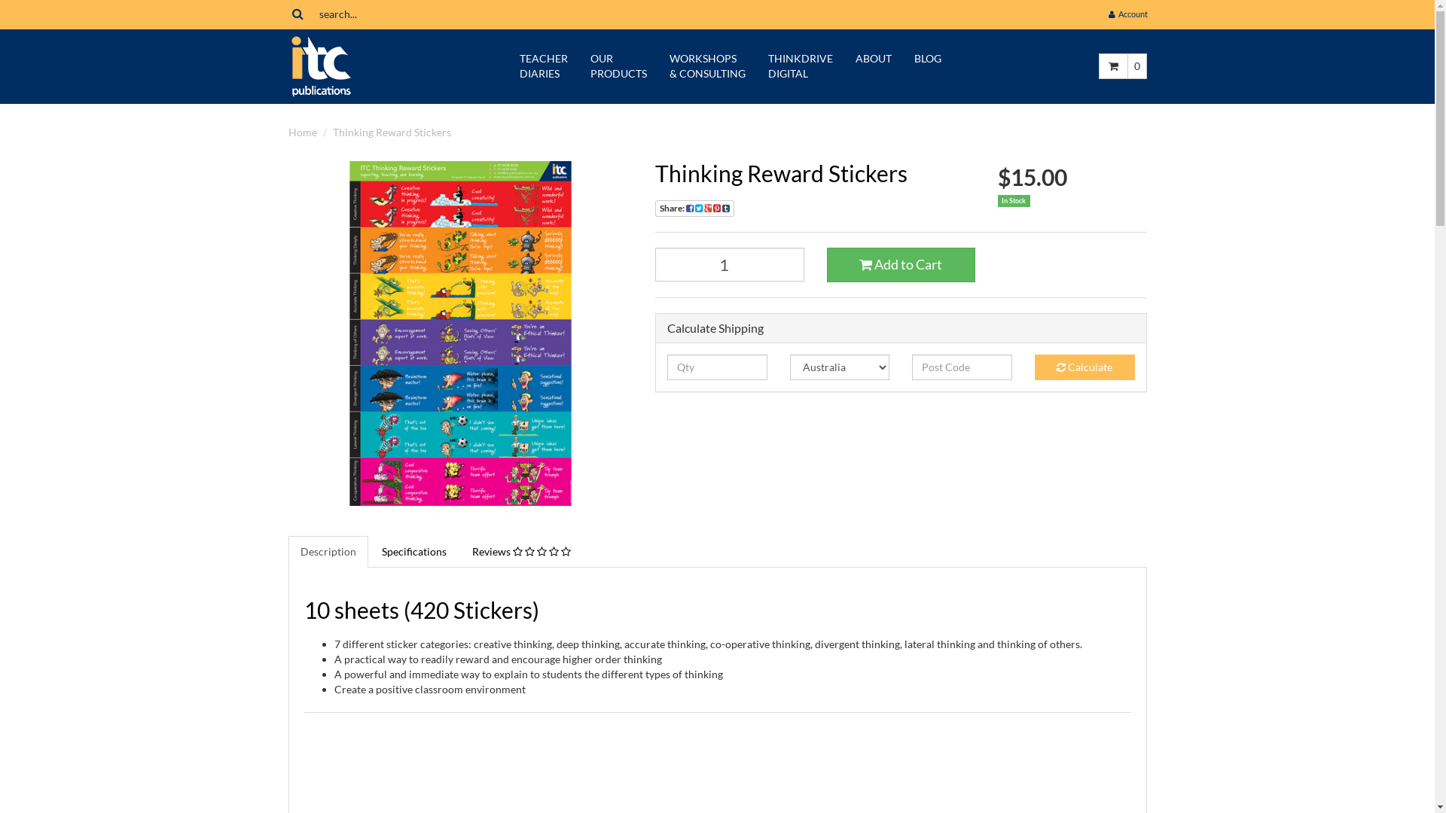  What do you see at coordinates (413, 552) in the screenshot?
I see `Specifications` at bounding box center [413, 552].